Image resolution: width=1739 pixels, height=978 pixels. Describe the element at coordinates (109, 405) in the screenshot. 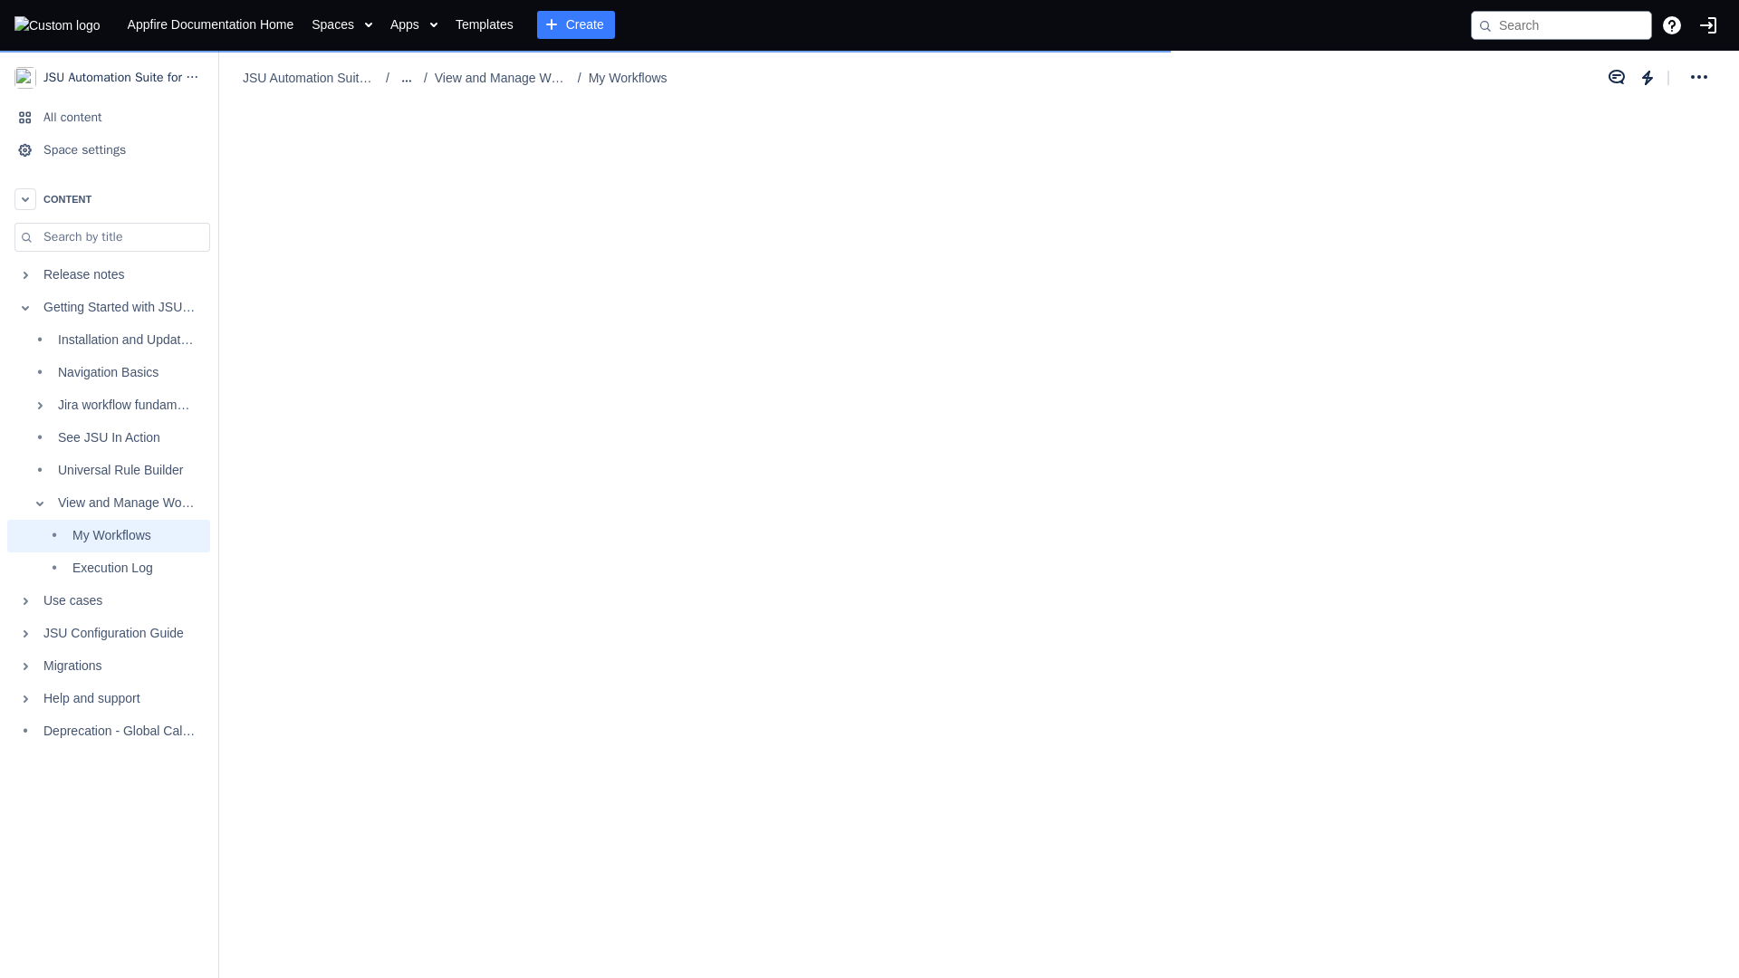

I see `Jira workflow fundamentals` at that location.